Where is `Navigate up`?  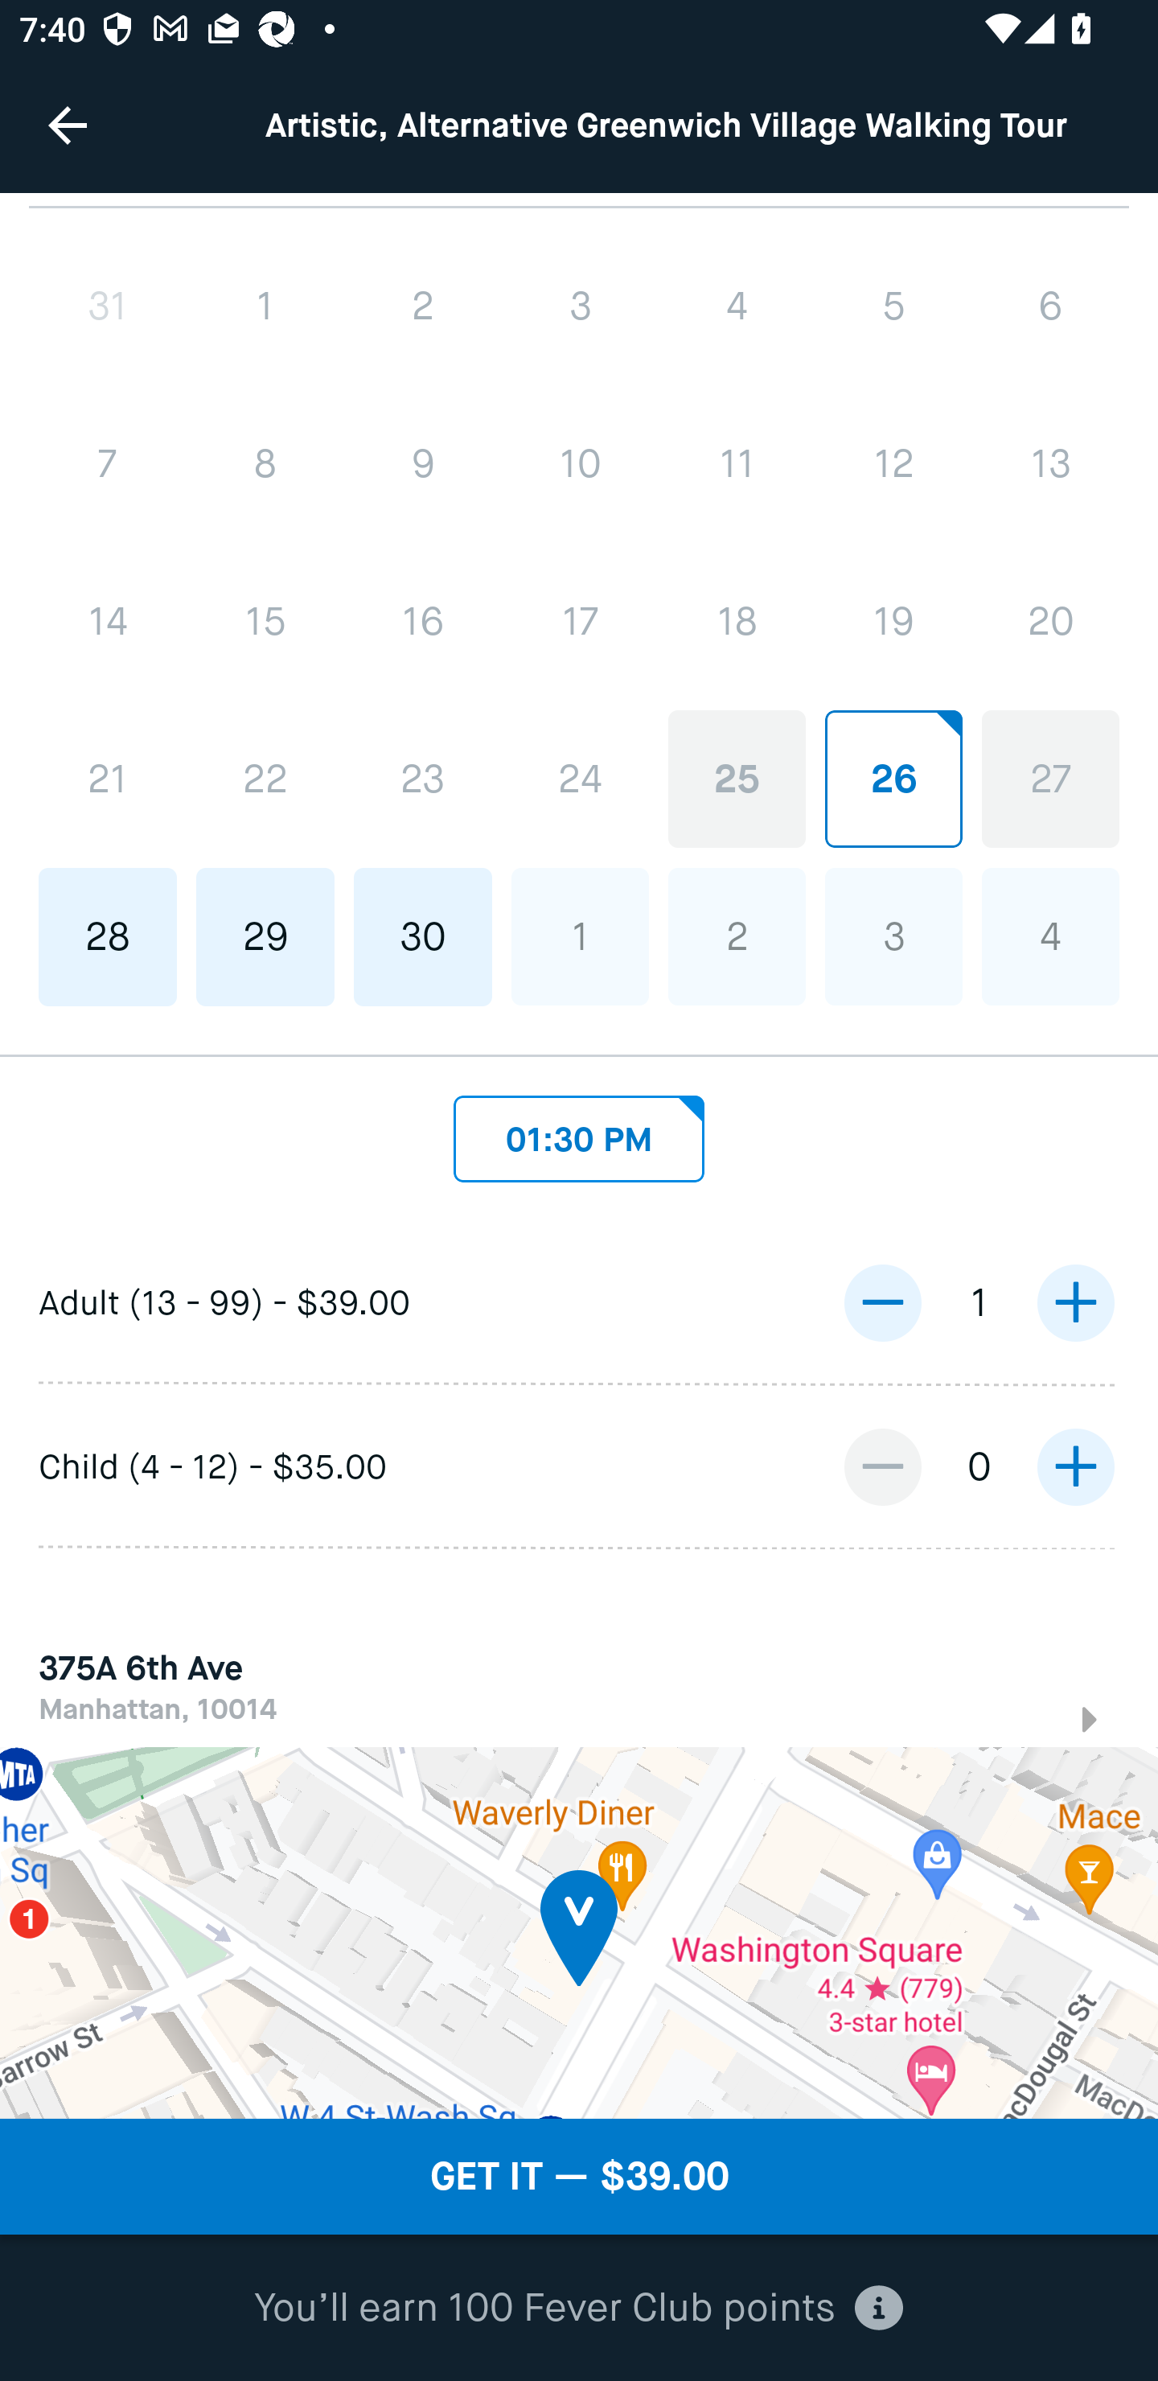
Navigate up is located at coordinates (68, 125).